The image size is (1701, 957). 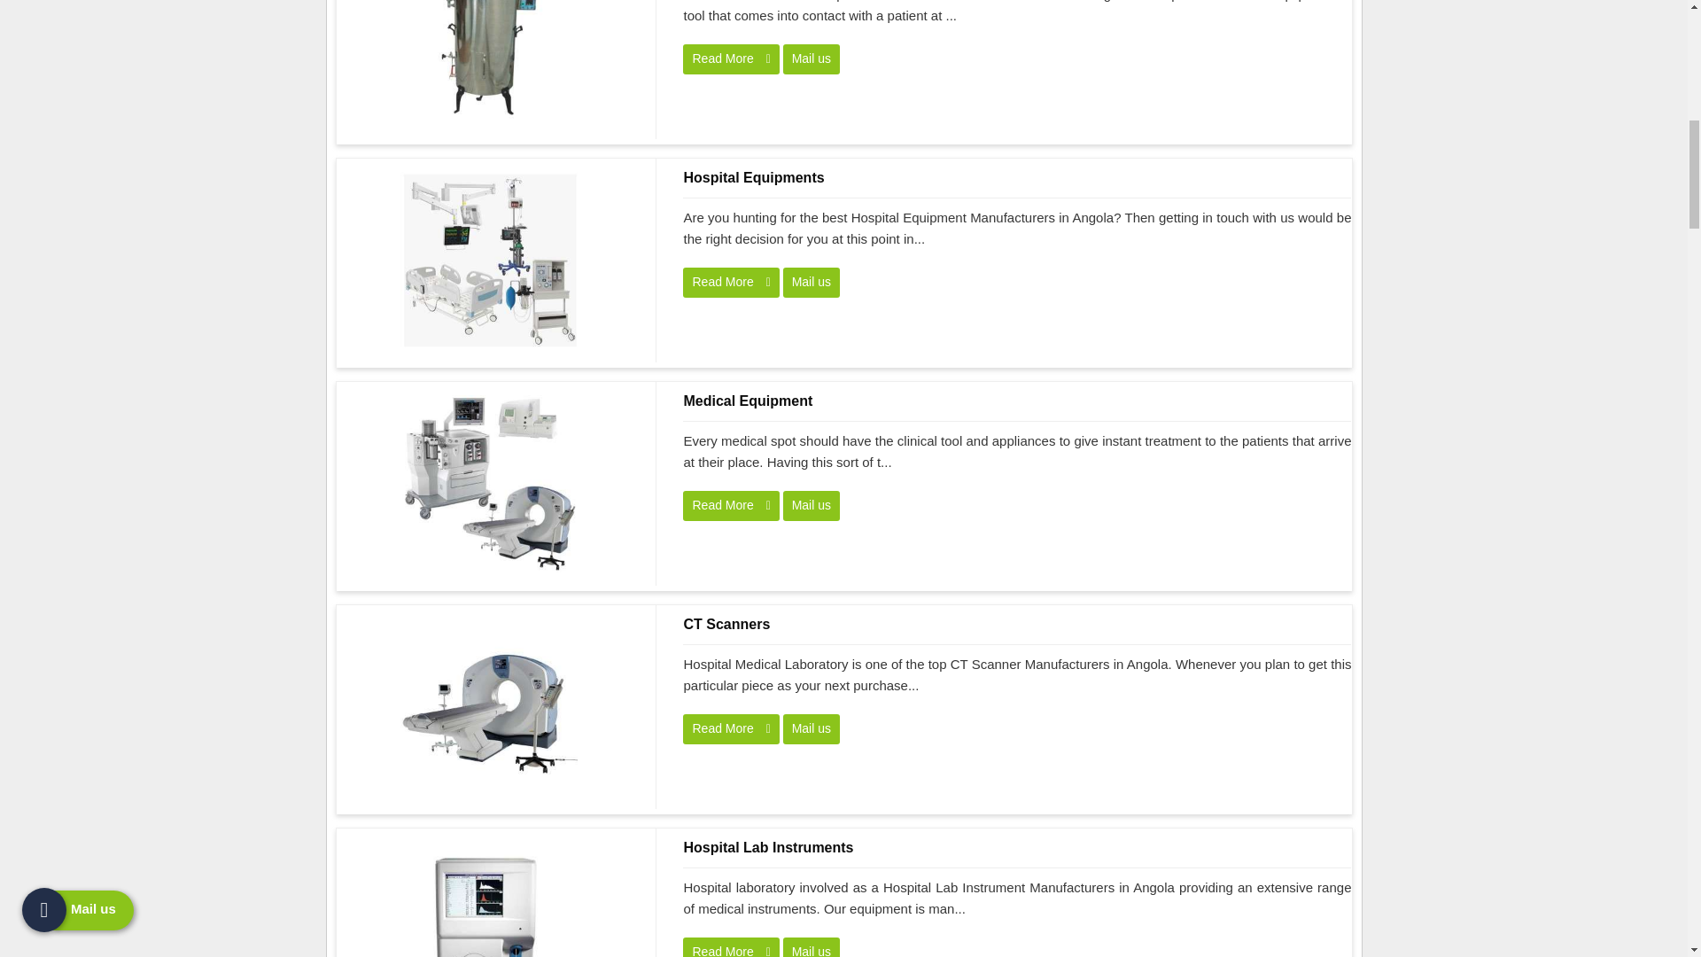 What do you see at coordinates (731, 505) in the screenshot?
I see `Read More` at bounding box center [731, 505].